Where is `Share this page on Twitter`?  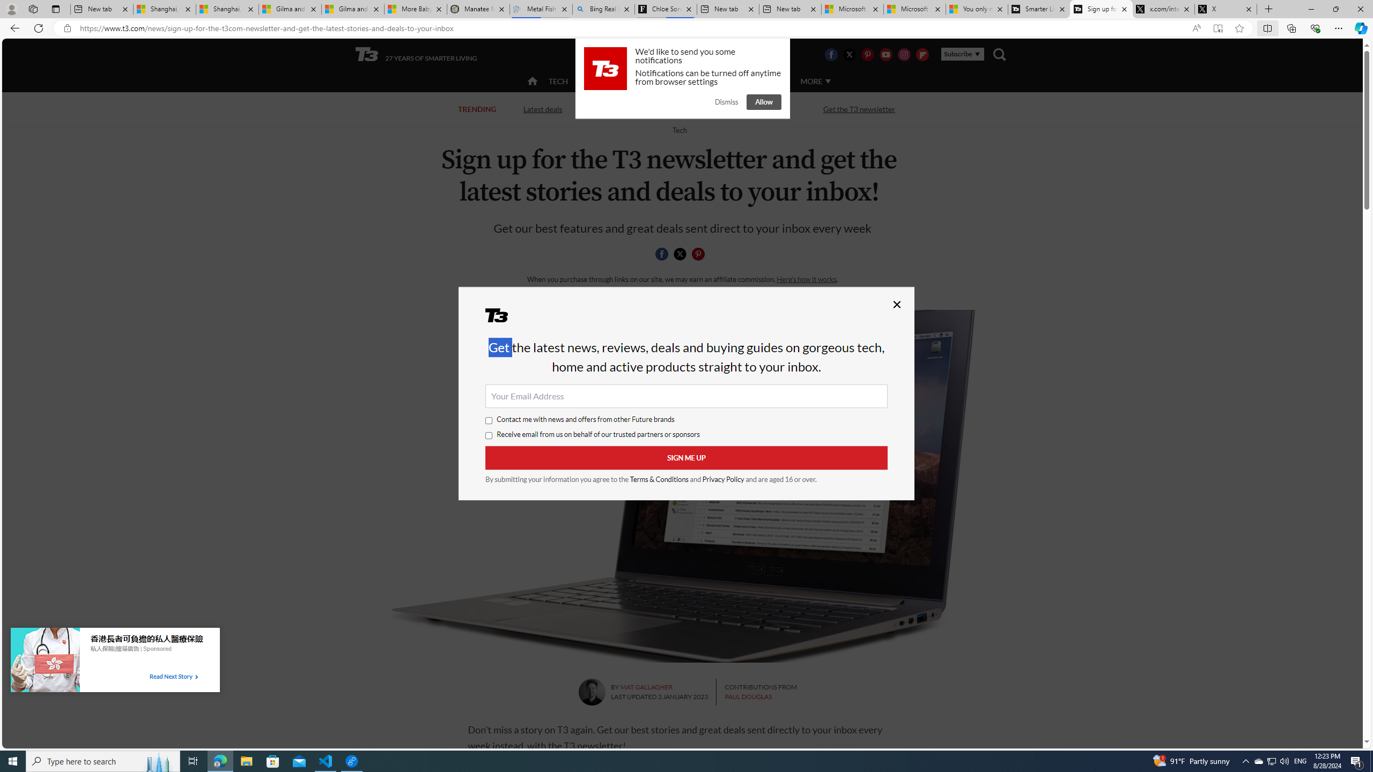 Share this page on Twitter is located at coordinates (680, 254).